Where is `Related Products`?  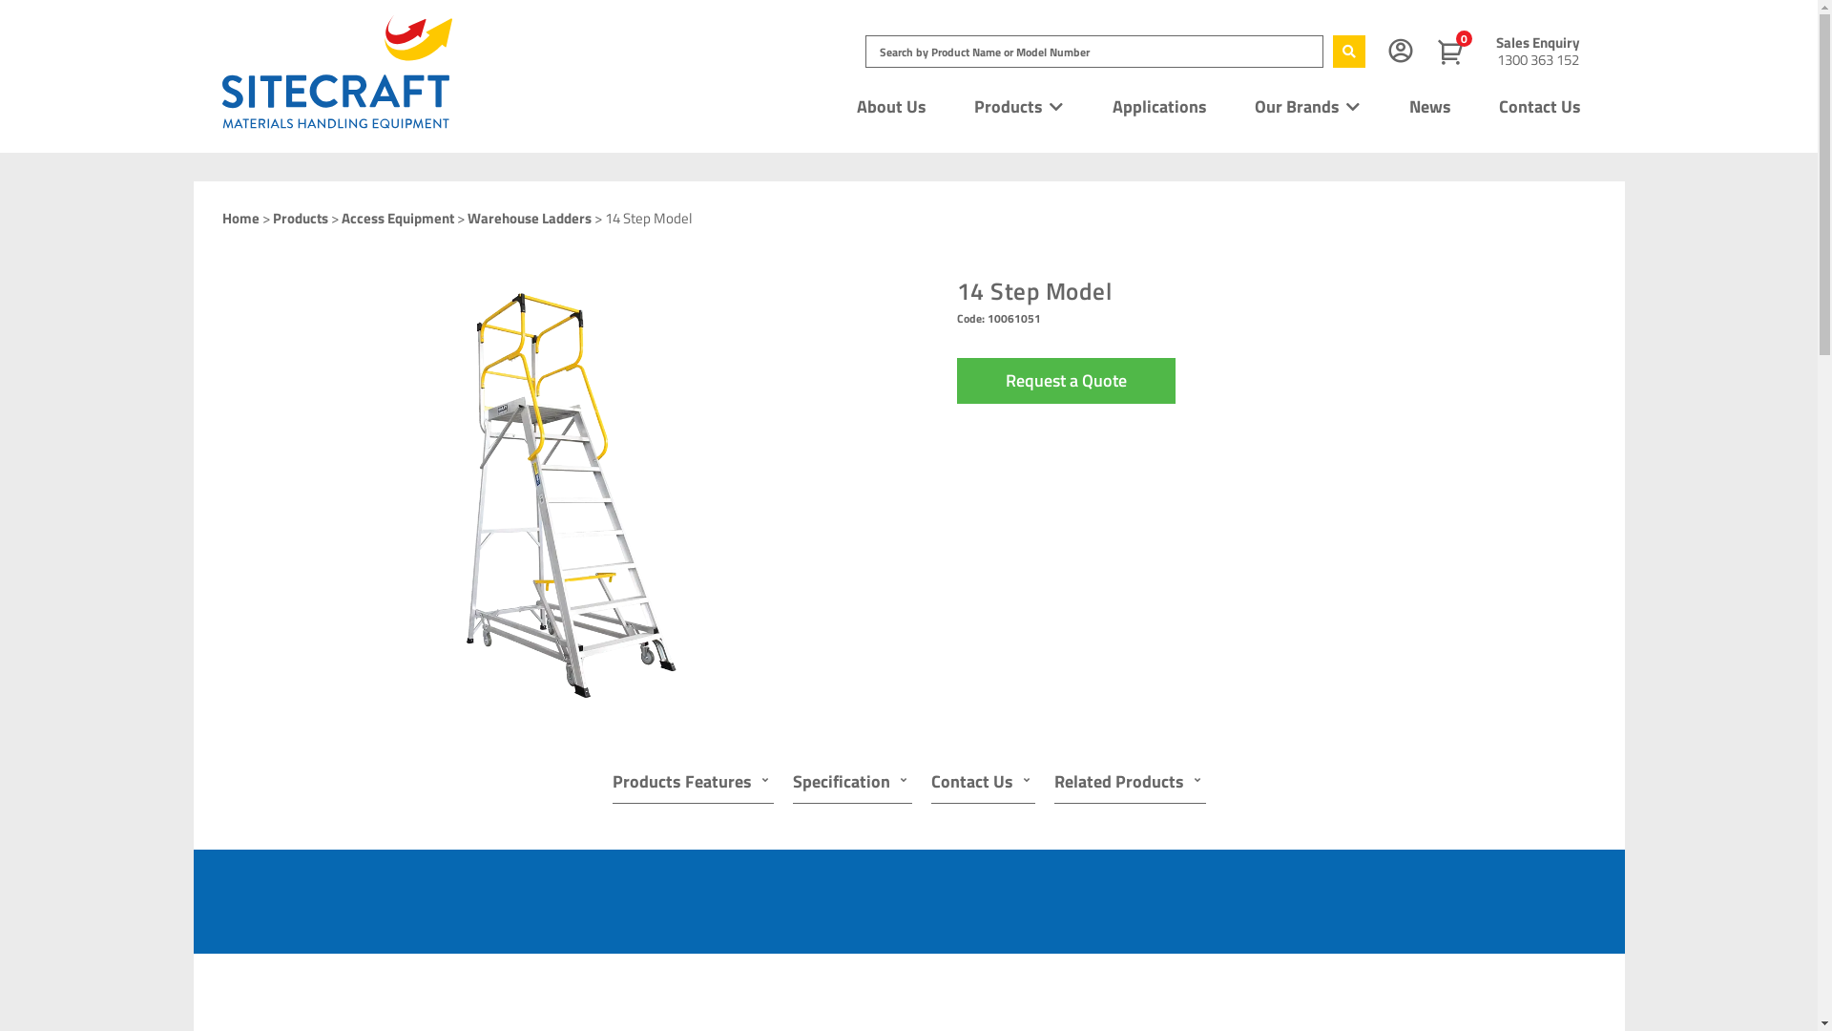 Related Products is located at coordinates (1130, 783).